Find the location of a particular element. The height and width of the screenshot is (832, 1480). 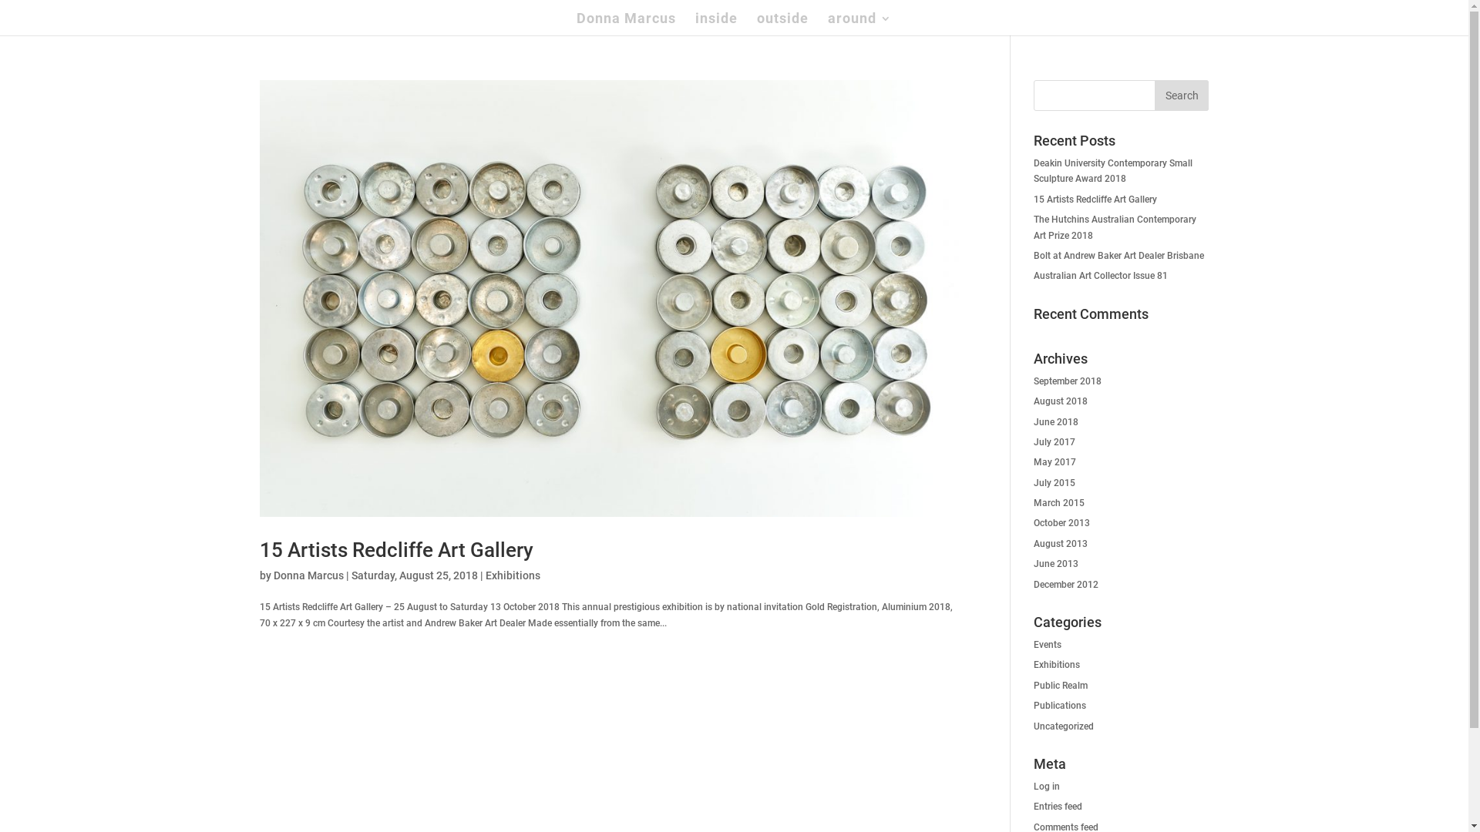

Log in is located at coordinates (1047, 787).